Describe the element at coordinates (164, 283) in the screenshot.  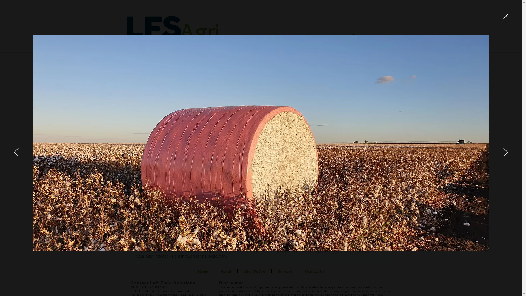
I see `Contact Left Field Solutions:` at that location.